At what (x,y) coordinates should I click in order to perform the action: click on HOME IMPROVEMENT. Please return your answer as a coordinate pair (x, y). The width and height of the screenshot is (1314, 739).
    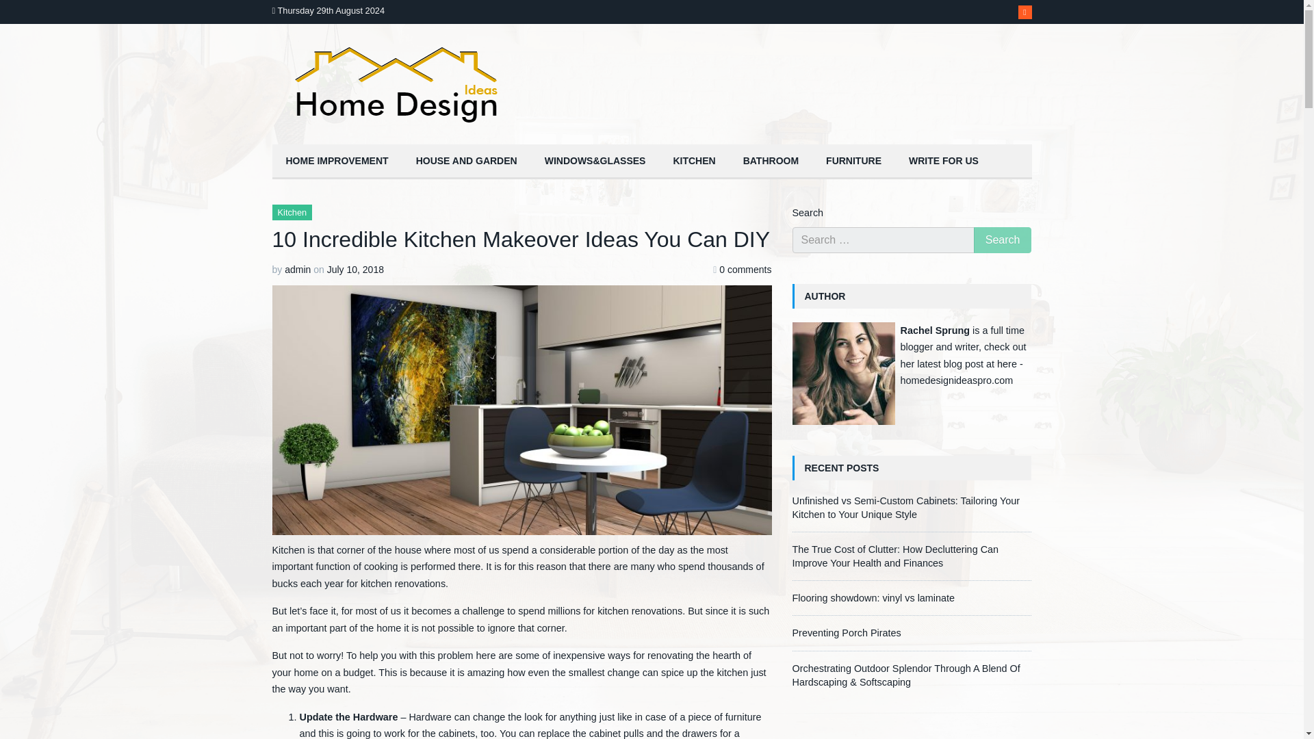
    Looking at the image, I should click on (337, 161).